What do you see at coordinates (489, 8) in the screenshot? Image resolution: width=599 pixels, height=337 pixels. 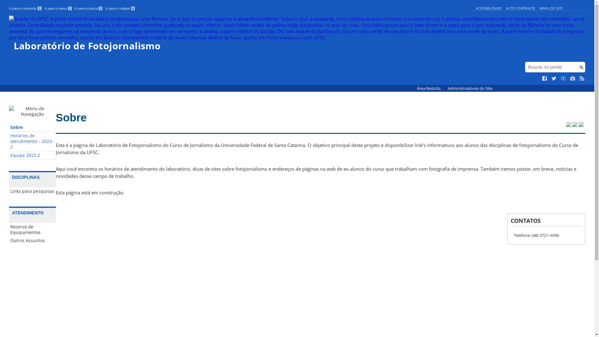 I see `ACESSIBILIDADE` at bounding box center [489, 8].